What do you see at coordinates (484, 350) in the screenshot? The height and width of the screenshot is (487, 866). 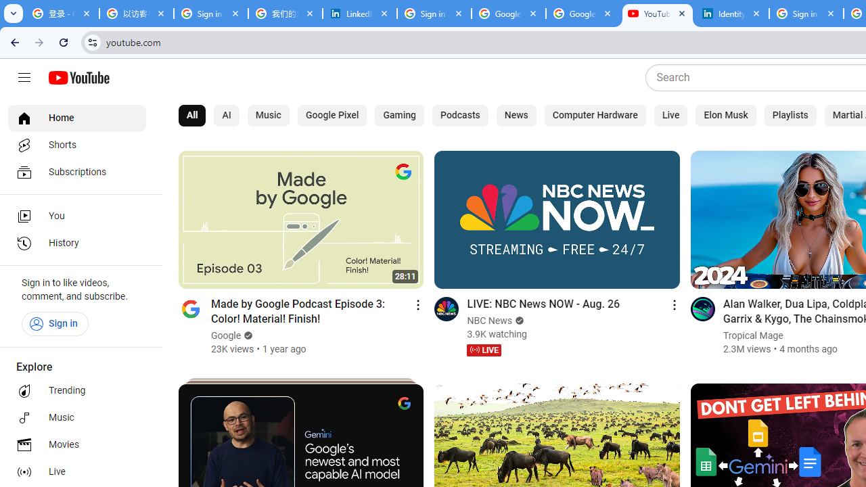 I see `LIVE` at bounding box center [484, 350].